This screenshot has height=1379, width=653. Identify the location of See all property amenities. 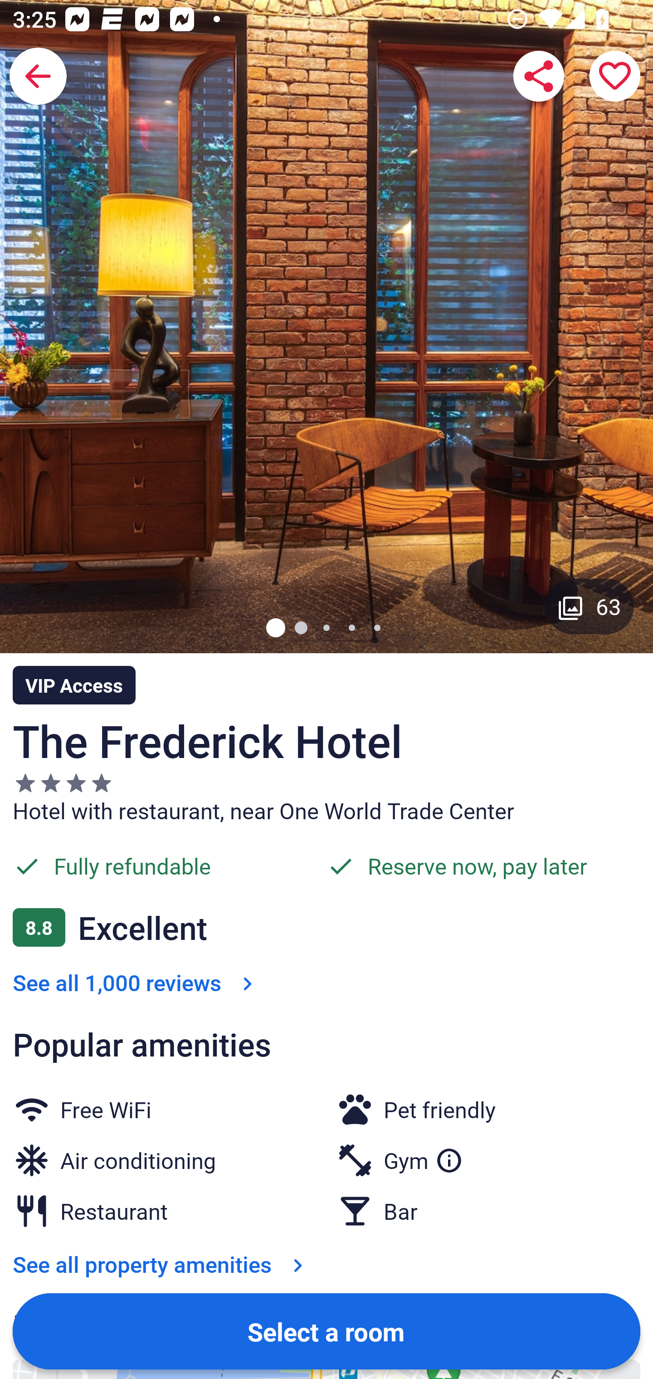
(161, 1264).